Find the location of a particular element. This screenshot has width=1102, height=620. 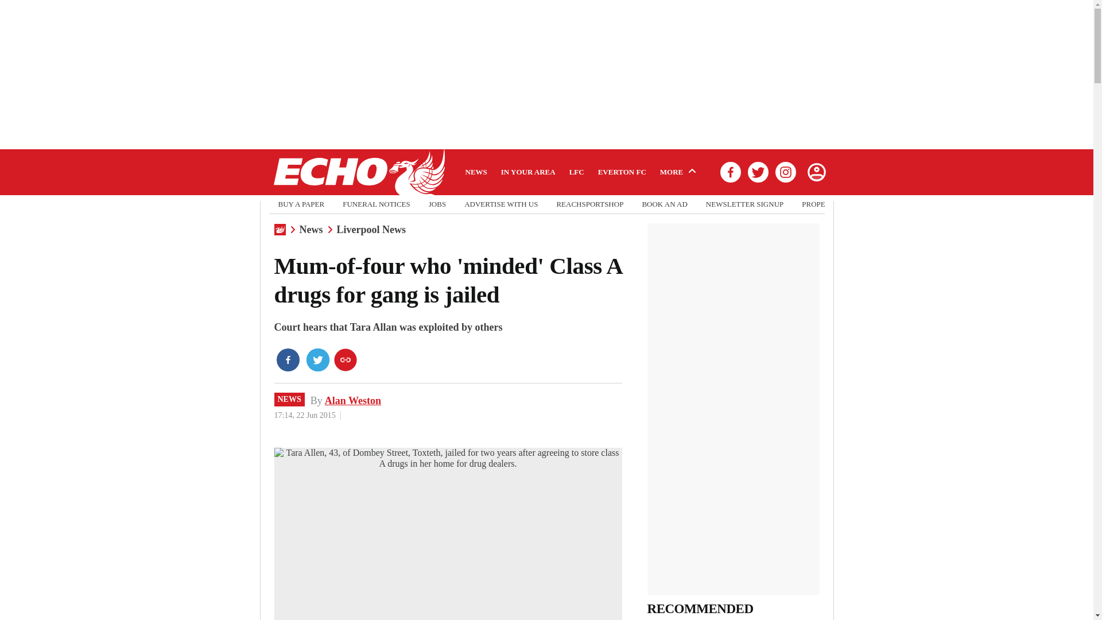

avatar is located at coordinates (816, 172).